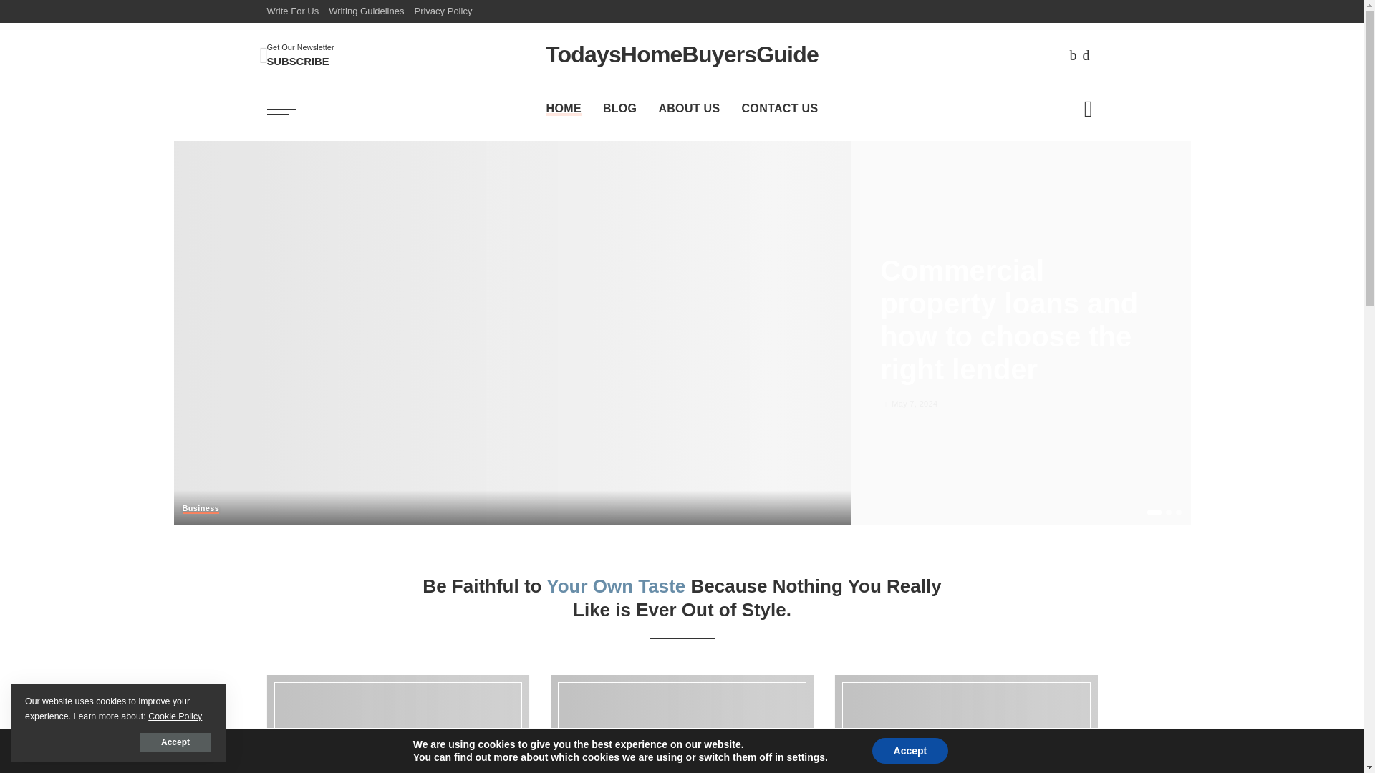 This screenshot has height=773, width=1375. What do you see at coordinates (365, 11) in the screenshot?
I see `Search` at bounding box center [365, 11].